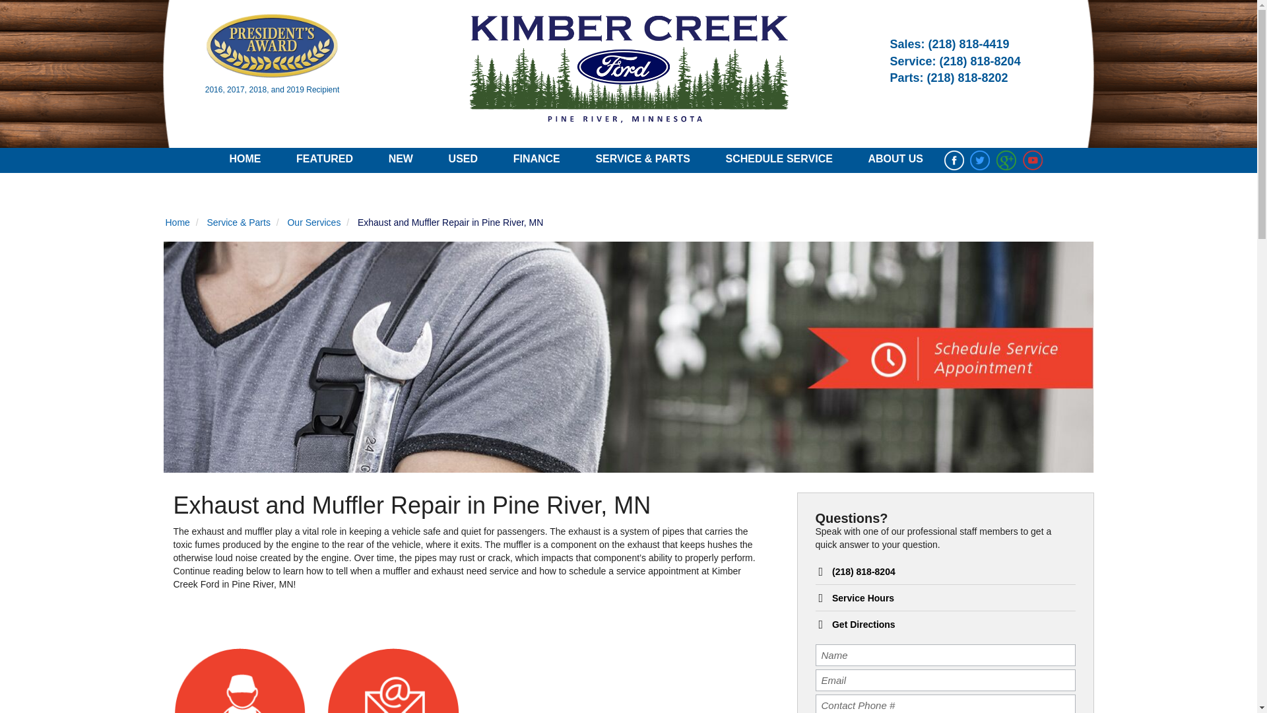 The height and width of the screenshot is (713, 1267). What do you see at coordinates (325, 158) in the screenshot?
I see `Featured` at bounding box center [325, 158].